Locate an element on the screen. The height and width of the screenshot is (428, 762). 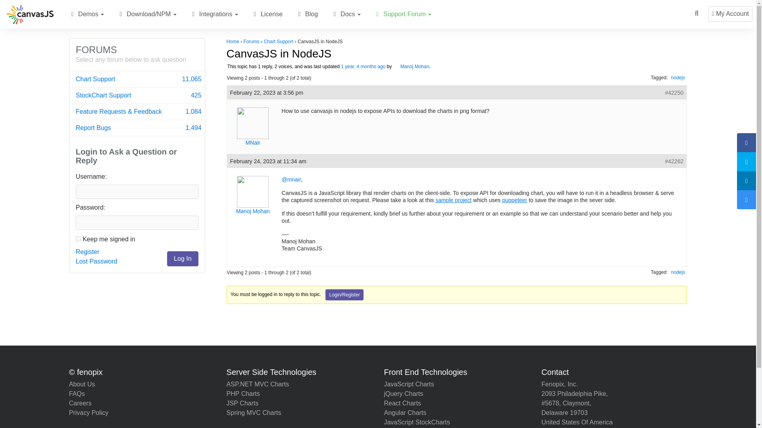
Blog is located at coordinates (96, 262).